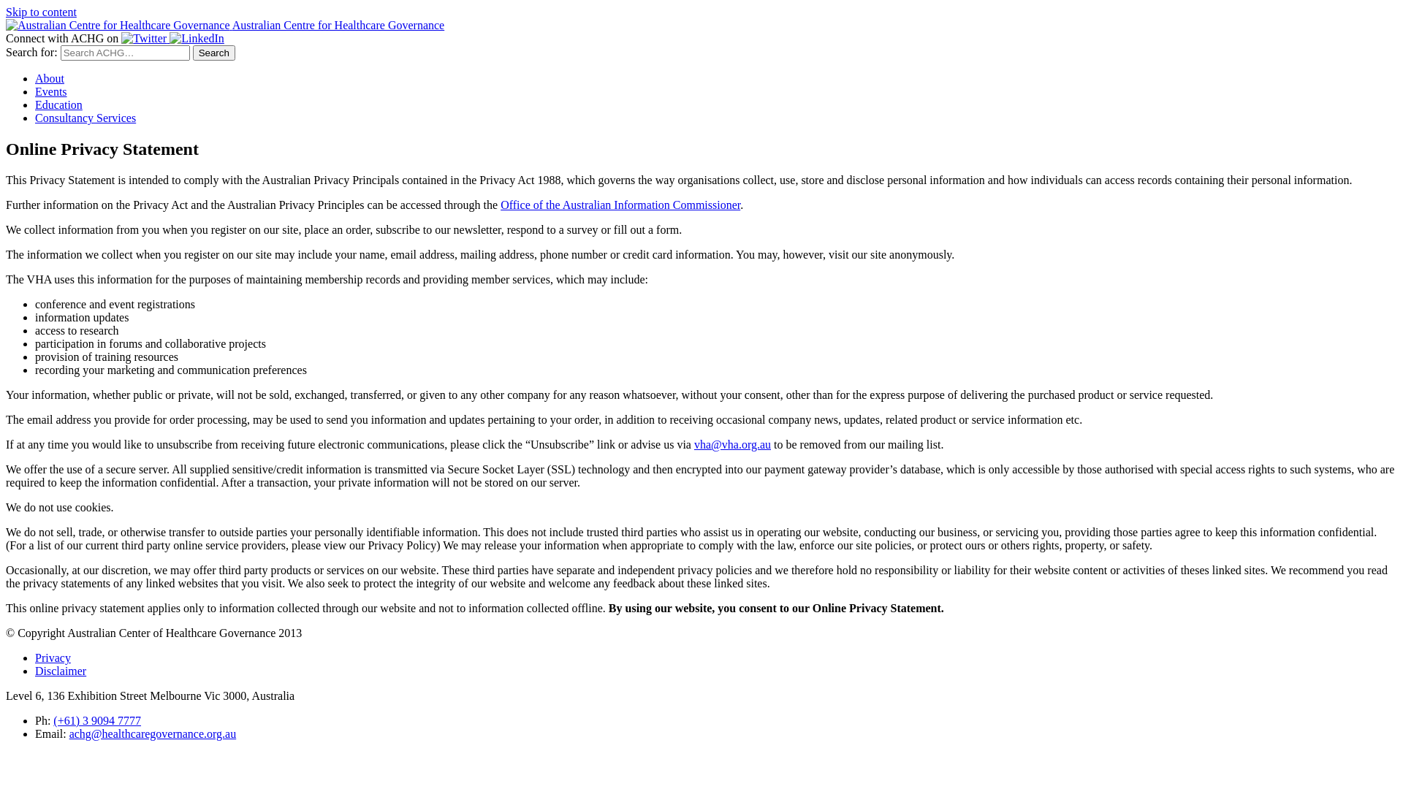 The width and height of the screenshot is (1403, 789). Describe the element at coordinates (620, 205) in the screenshot. I see `Office of the Australian Information Commissioner` at that location.